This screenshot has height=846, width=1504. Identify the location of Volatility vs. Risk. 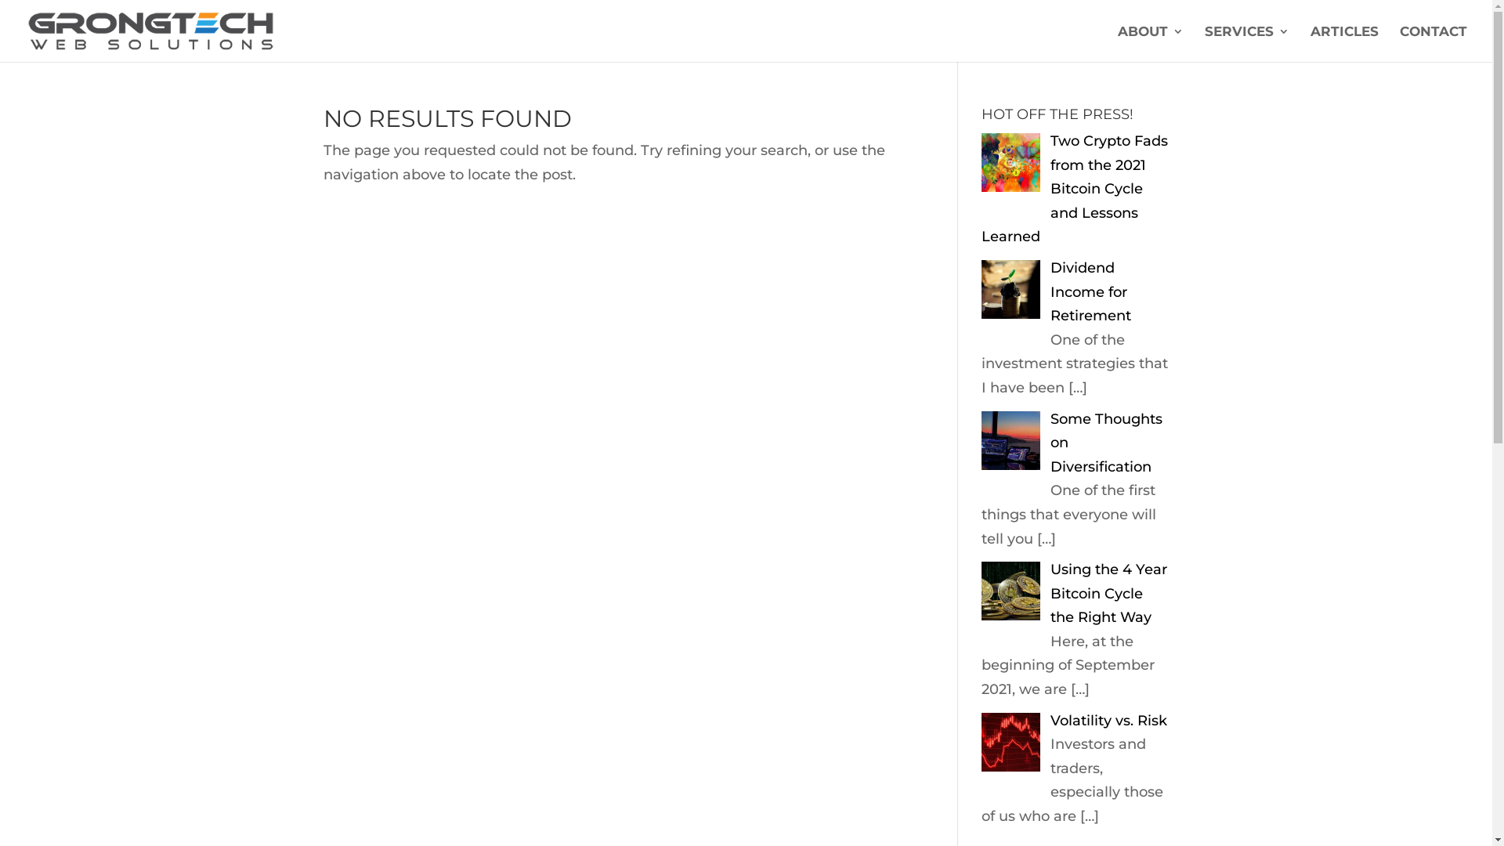
(1109, 721).